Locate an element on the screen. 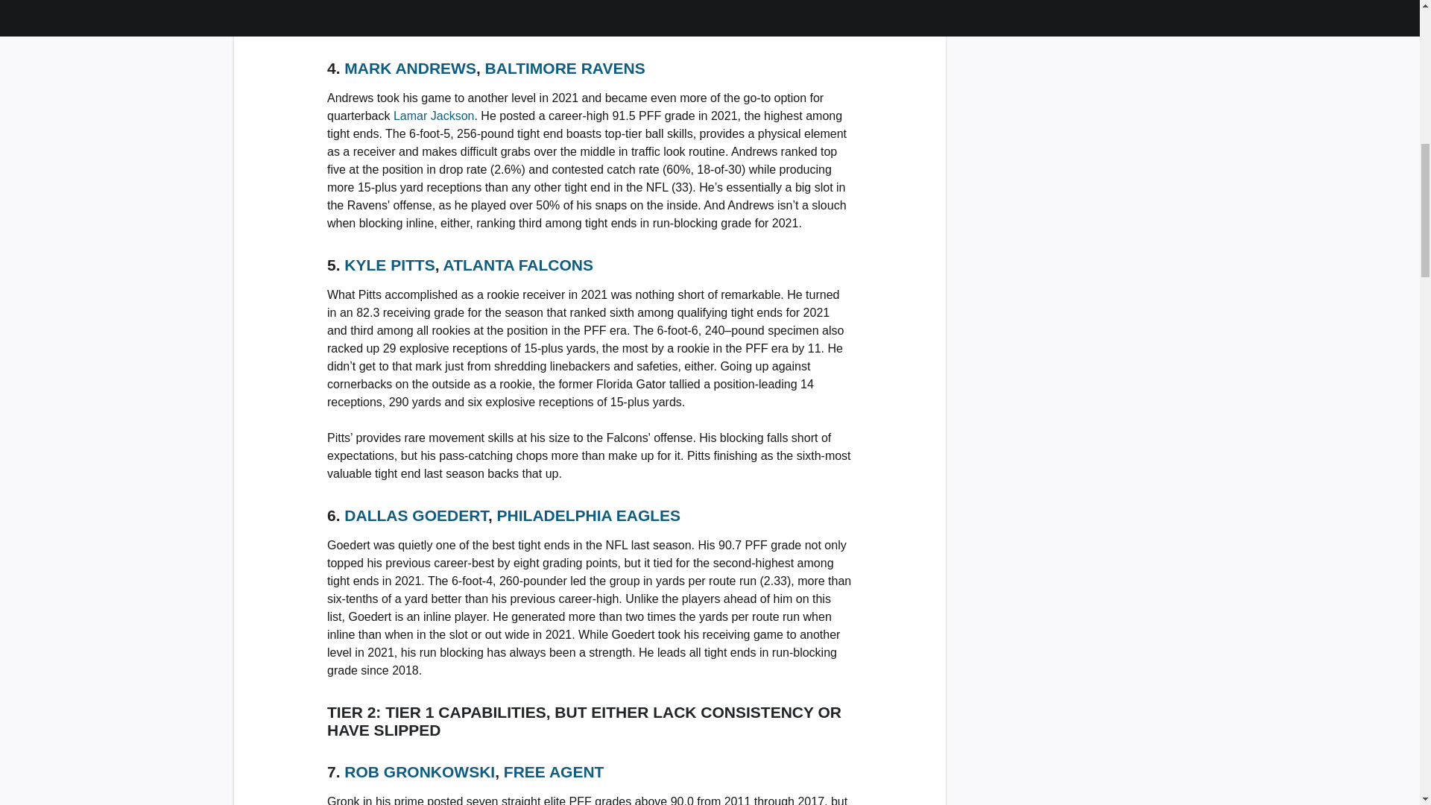  PHILADELPHIA EAGLES is located at coordinates (589, 516).